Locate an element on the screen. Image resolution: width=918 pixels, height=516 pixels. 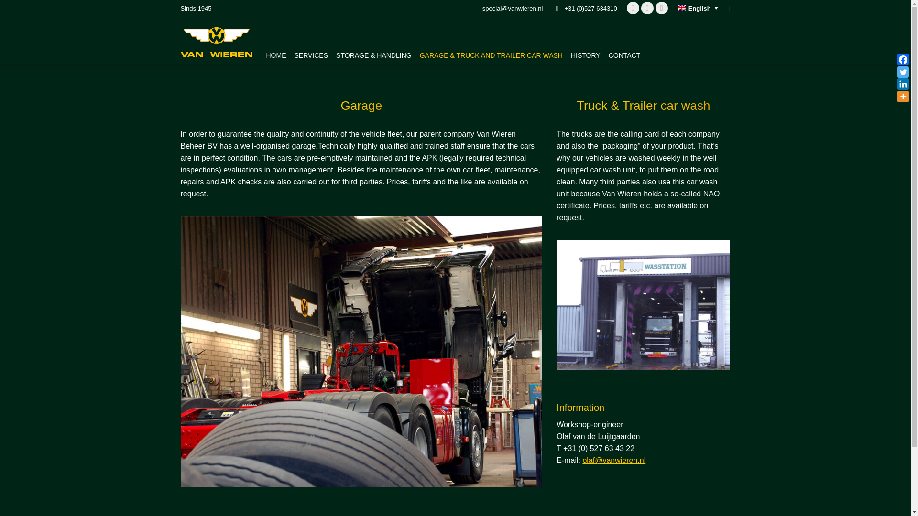
CONTACT is located at coordinates (623, 39).